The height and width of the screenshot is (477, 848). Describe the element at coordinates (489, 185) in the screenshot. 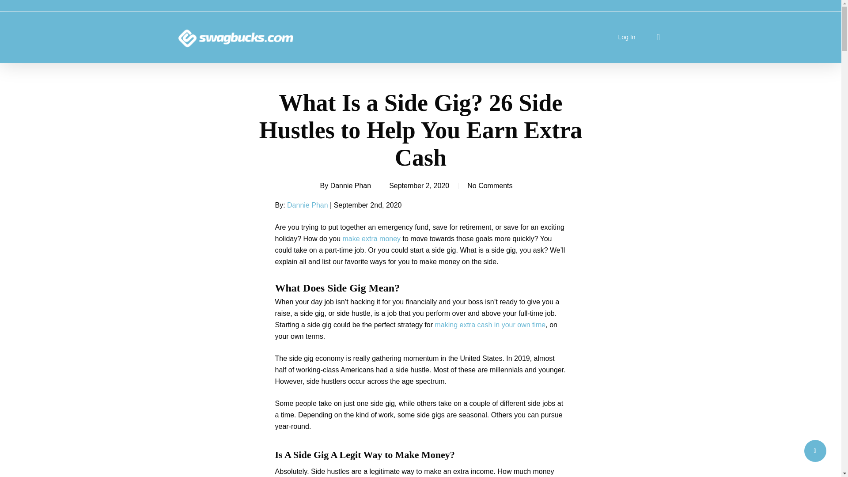

I see `No Comments` at that location.